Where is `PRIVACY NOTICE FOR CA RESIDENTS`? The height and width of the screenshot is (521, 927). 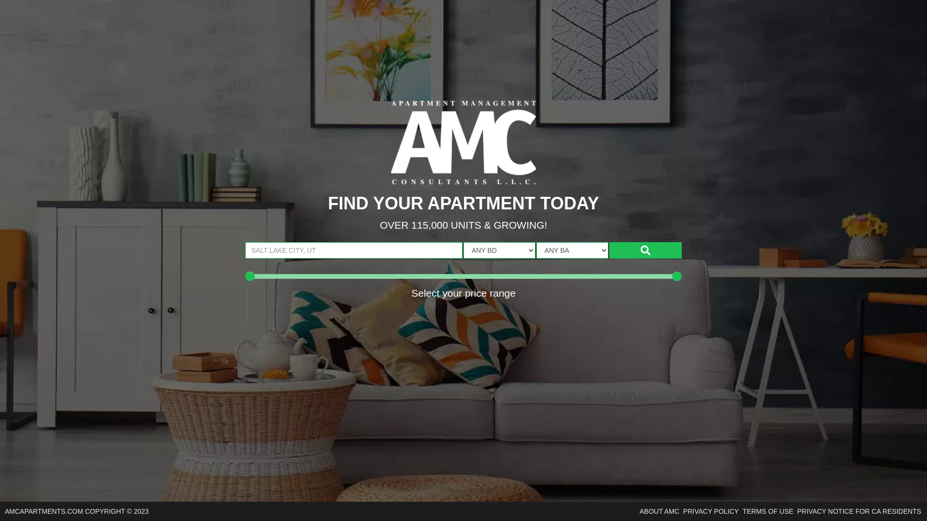 PRIVACY NOTICE FOR CA RESIDENTS is located at coordinates (859, 511).